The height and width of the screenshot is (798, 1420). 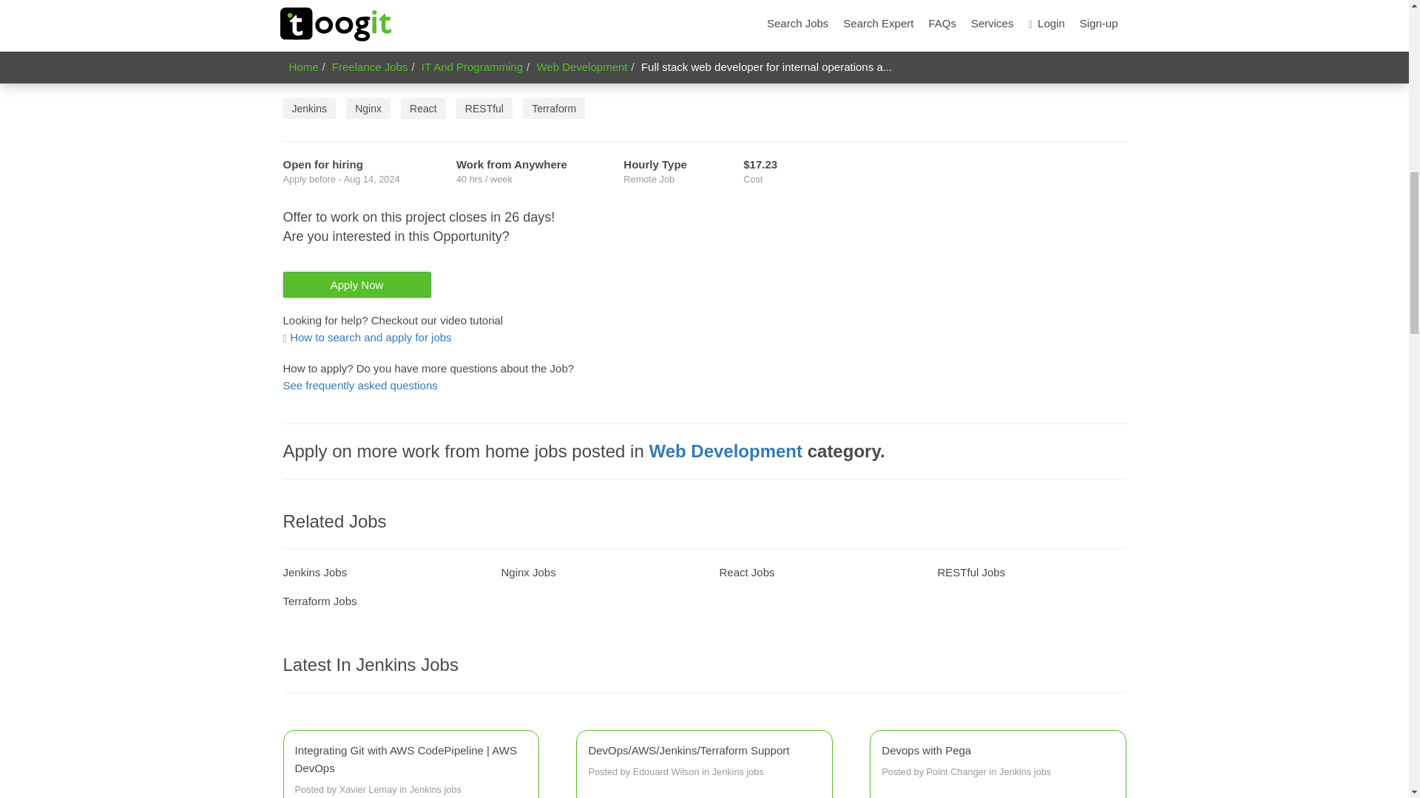 What do you see at coordinates (971, 572) in the screenshot?
I see `Search RESTful Jobs` at bounding box center [971, 572].